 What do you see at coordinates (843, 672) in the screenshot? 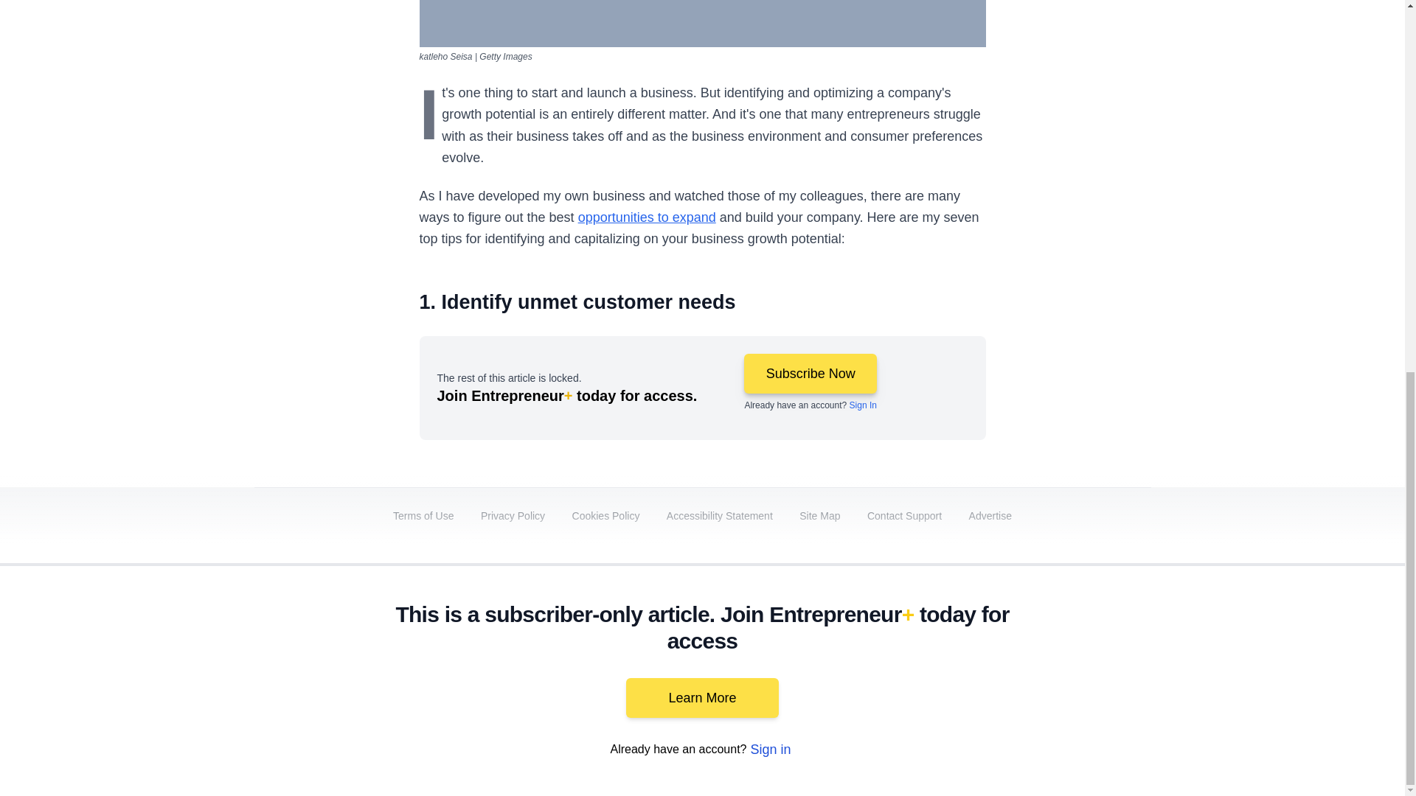
I see `facebook` at bounding box center [843, 672].